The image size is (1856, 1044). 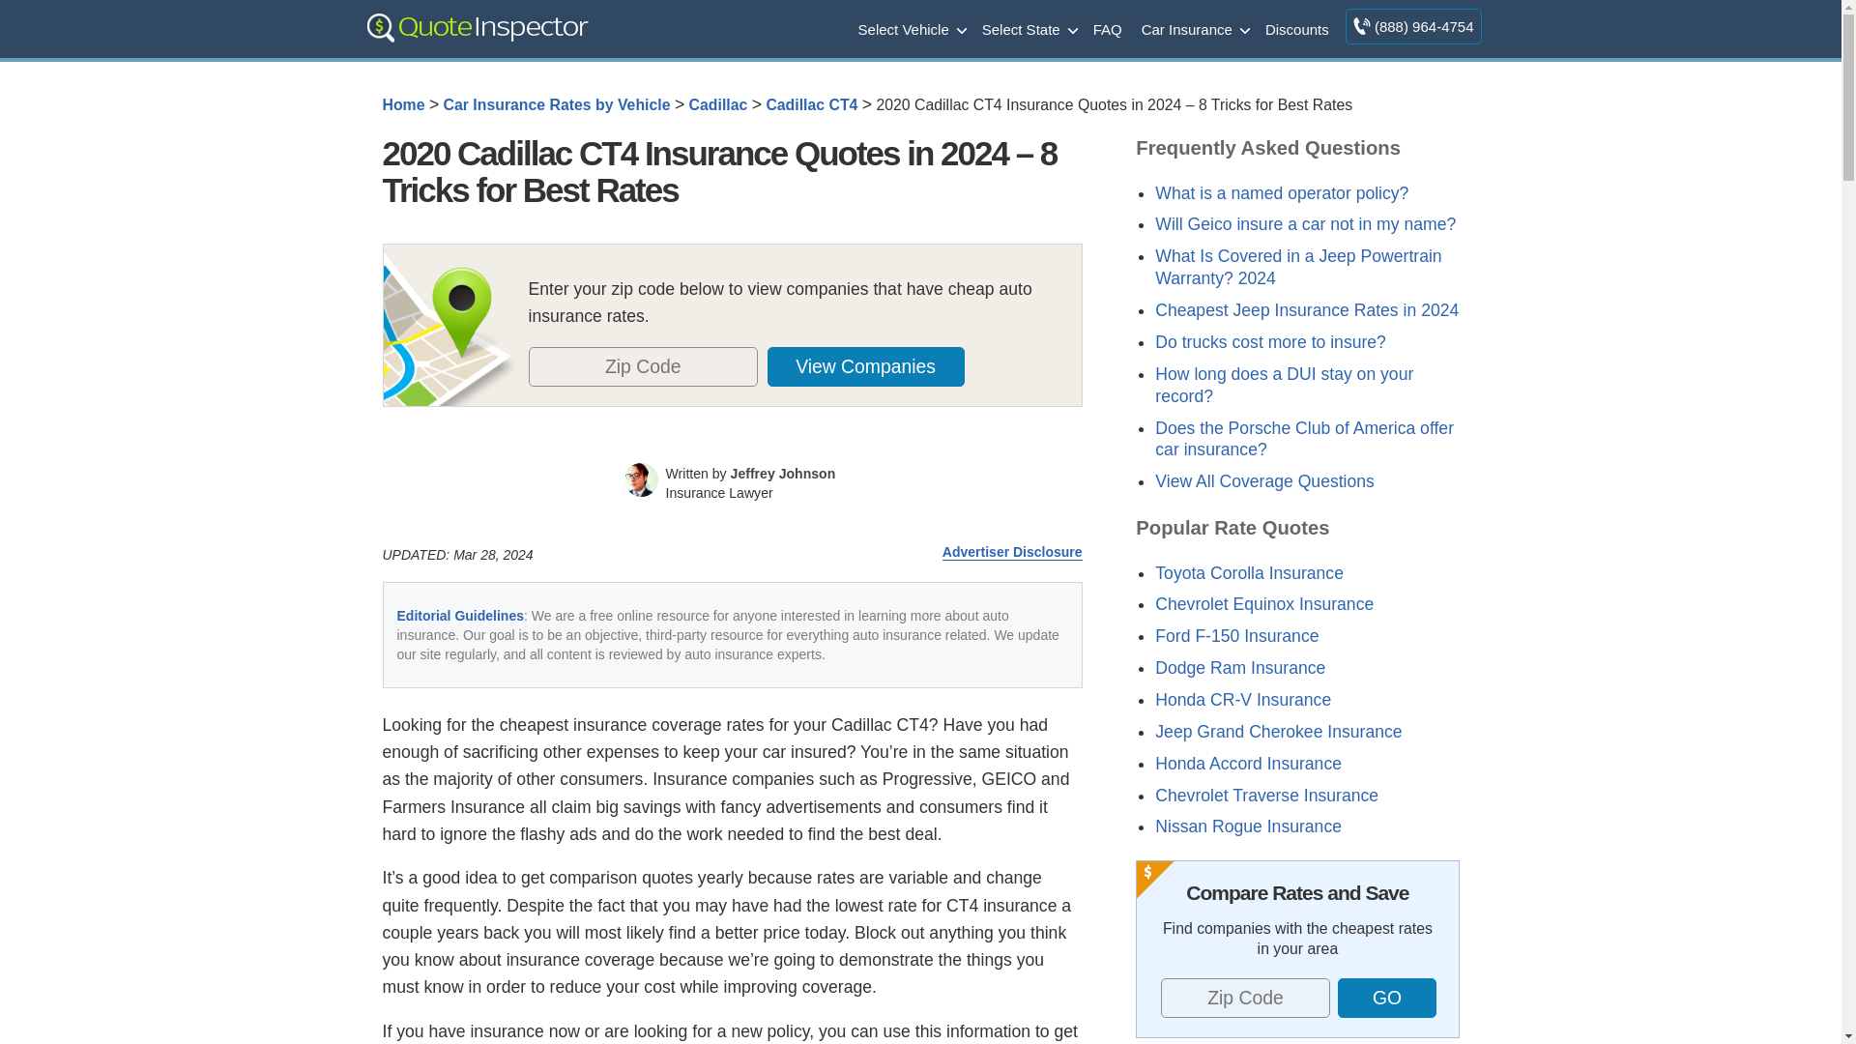 What do you see at coordinates (717, 104) in the screenshot?
I see `Cadillac` at bounding box center [717, 104].